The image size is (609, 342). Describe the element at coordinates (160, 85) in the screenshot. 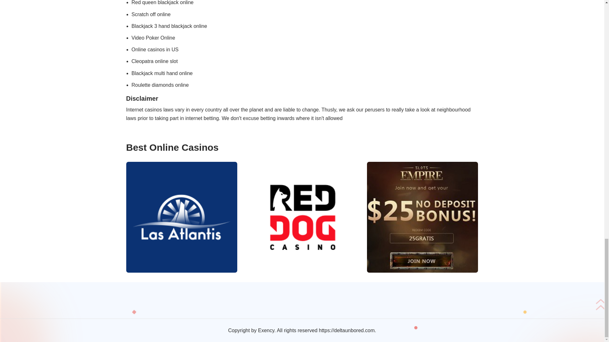

I see `Roulette diamonds online` at that location.